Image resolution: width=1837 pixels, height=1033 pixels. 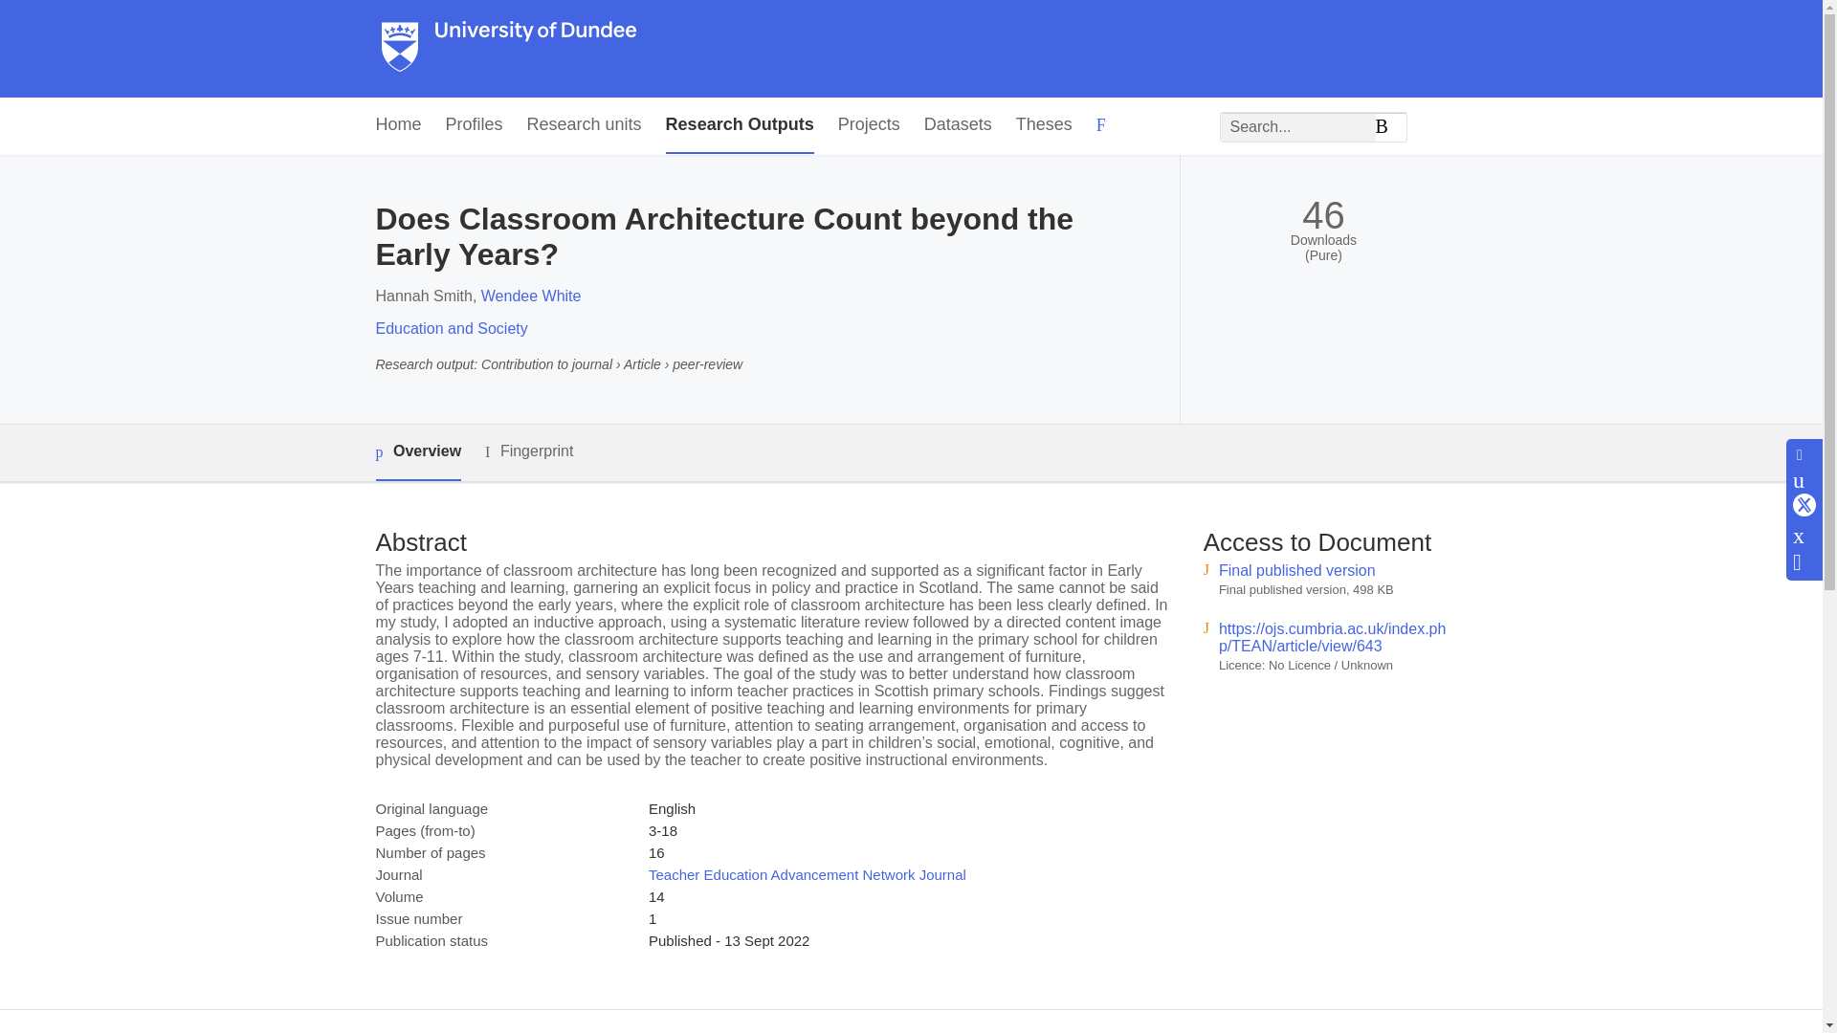 I want to click on Research Outputs, so click(x=739, y=124).